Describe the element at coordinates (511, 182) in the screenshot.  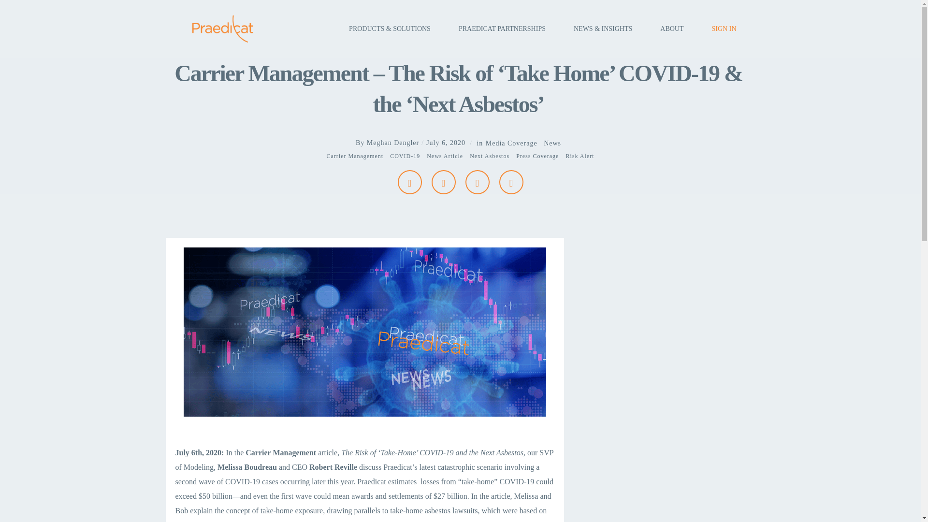
I see `Share on LinkedIn` at that location.